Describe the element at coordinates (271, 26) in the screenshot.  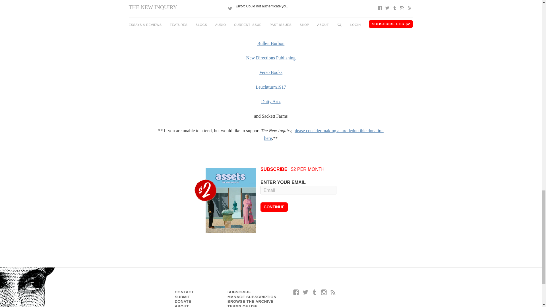
I see `sponsors` at that location.